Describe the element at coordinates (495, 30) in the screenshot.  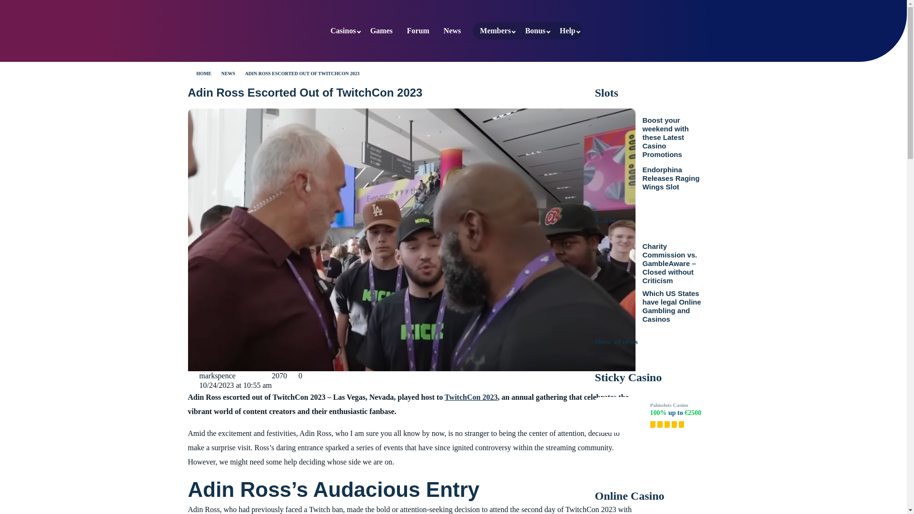
I see `Members` at that location.